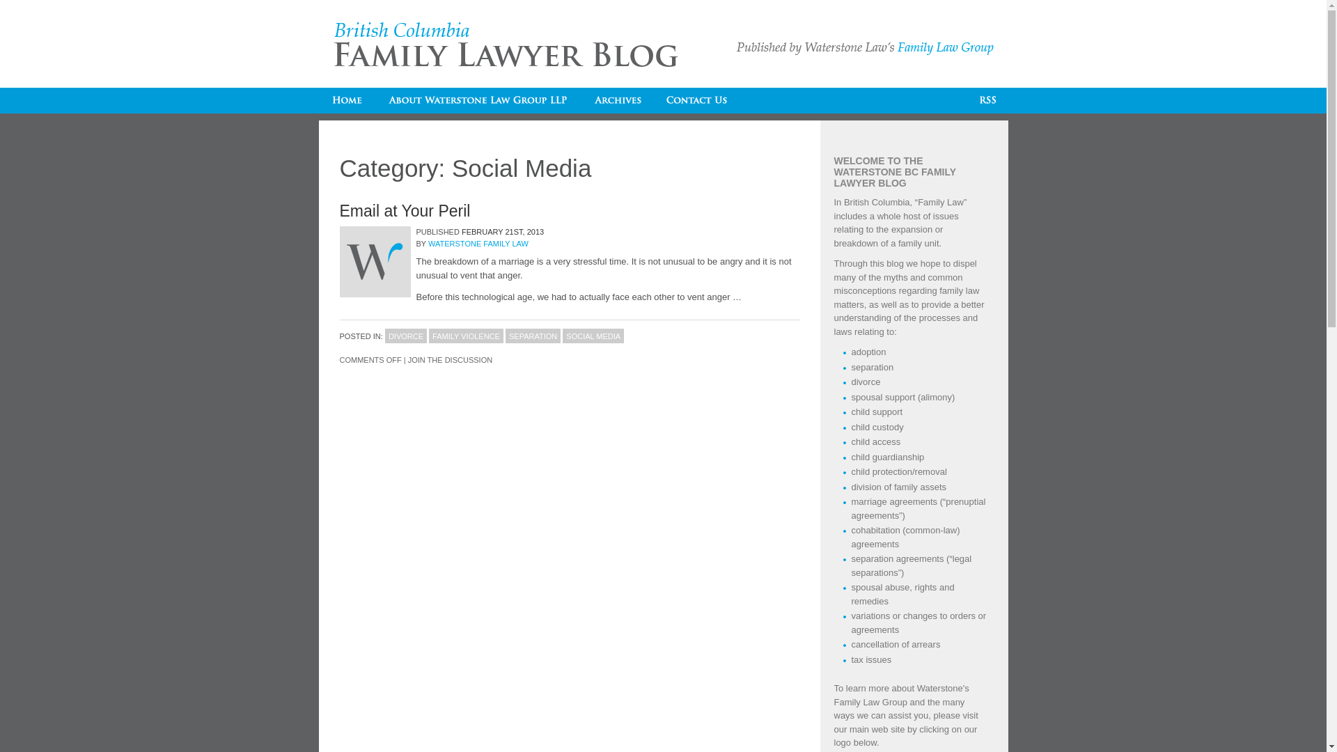  What do you see at coordinates (467, 336) in the screenshot?
I see `FAMILY VIOLENCE` at bounding box center [467, 336].